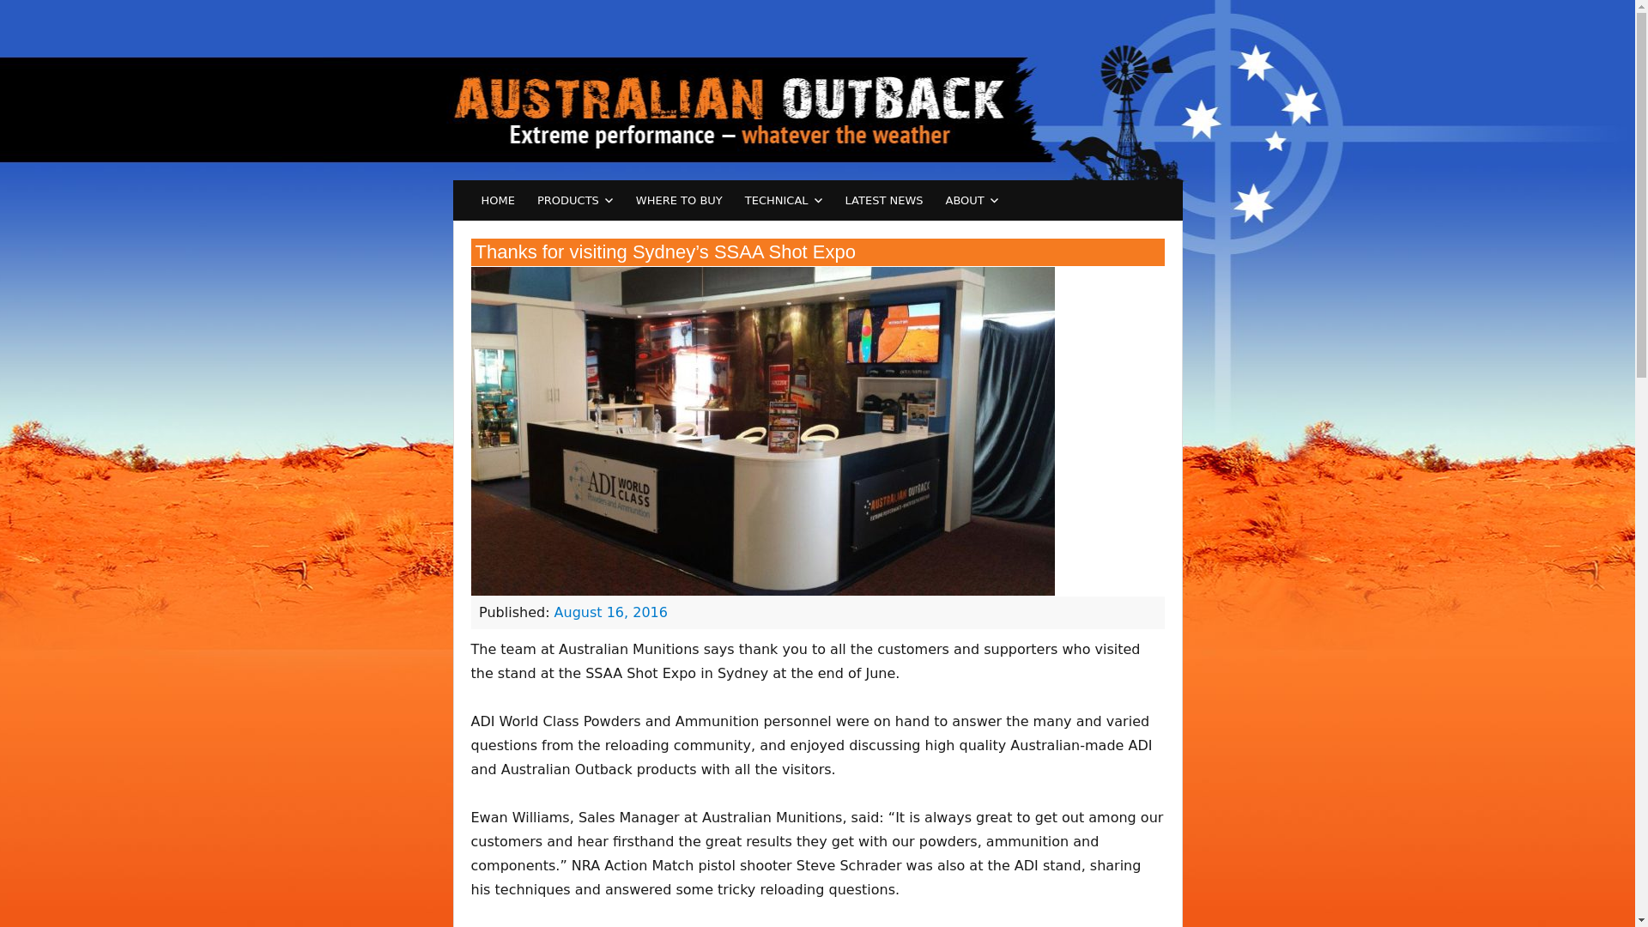 This screenshot has height=927, width=1648. Describe the element at coordinates (610, 612) in the screenshot. I see `August 16, 2016` at that location.